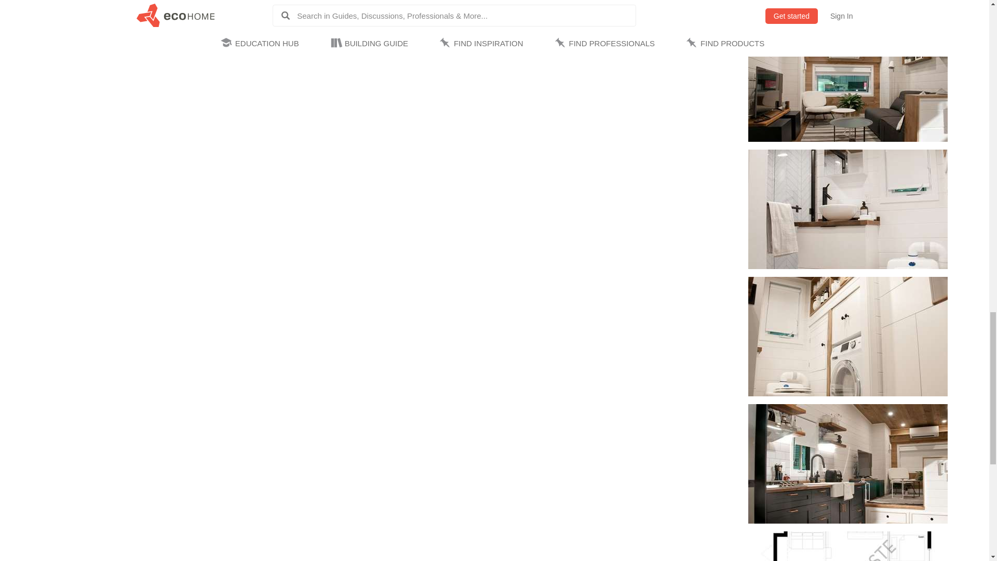 The image size is (997, 561). Describe the element at coordinates (563, 17) in the screenshot. I see `Search Tiny House` at that location.